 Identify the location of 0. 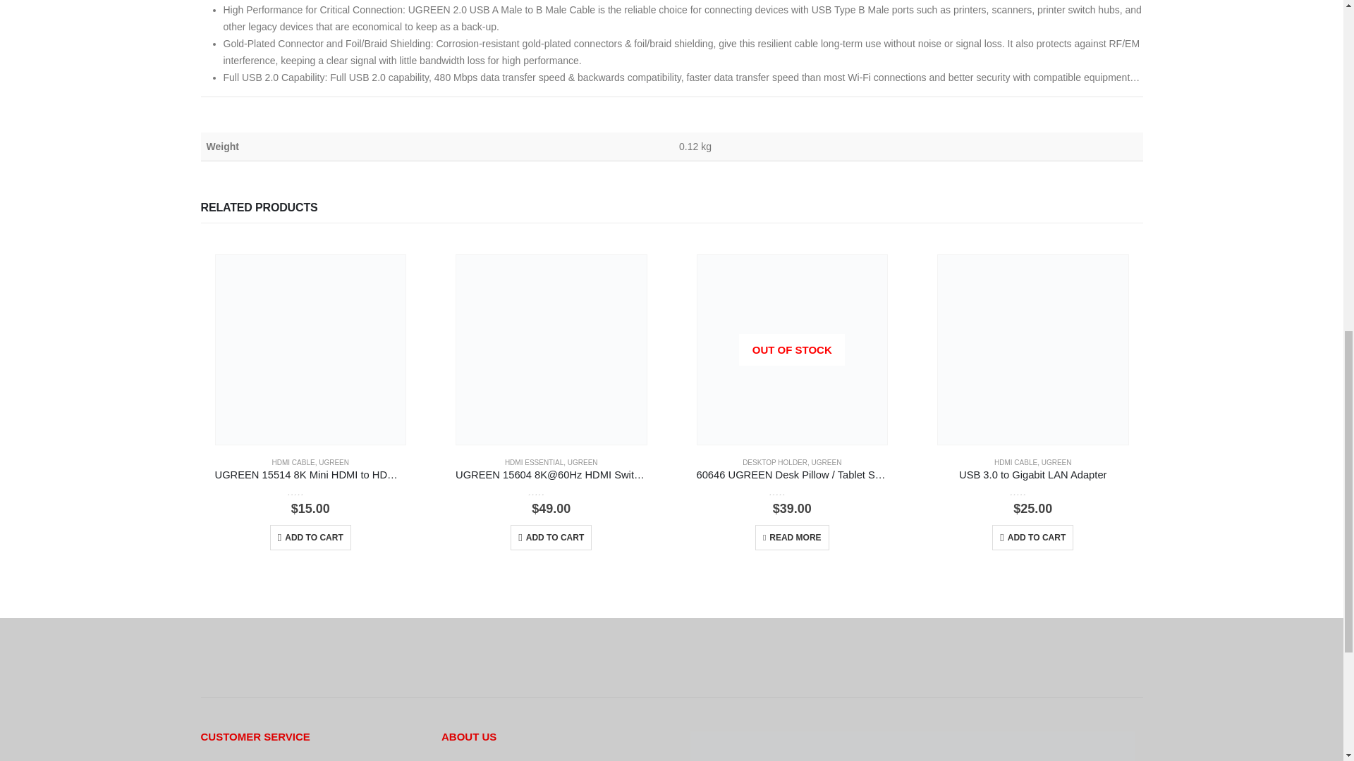
(551, 492).